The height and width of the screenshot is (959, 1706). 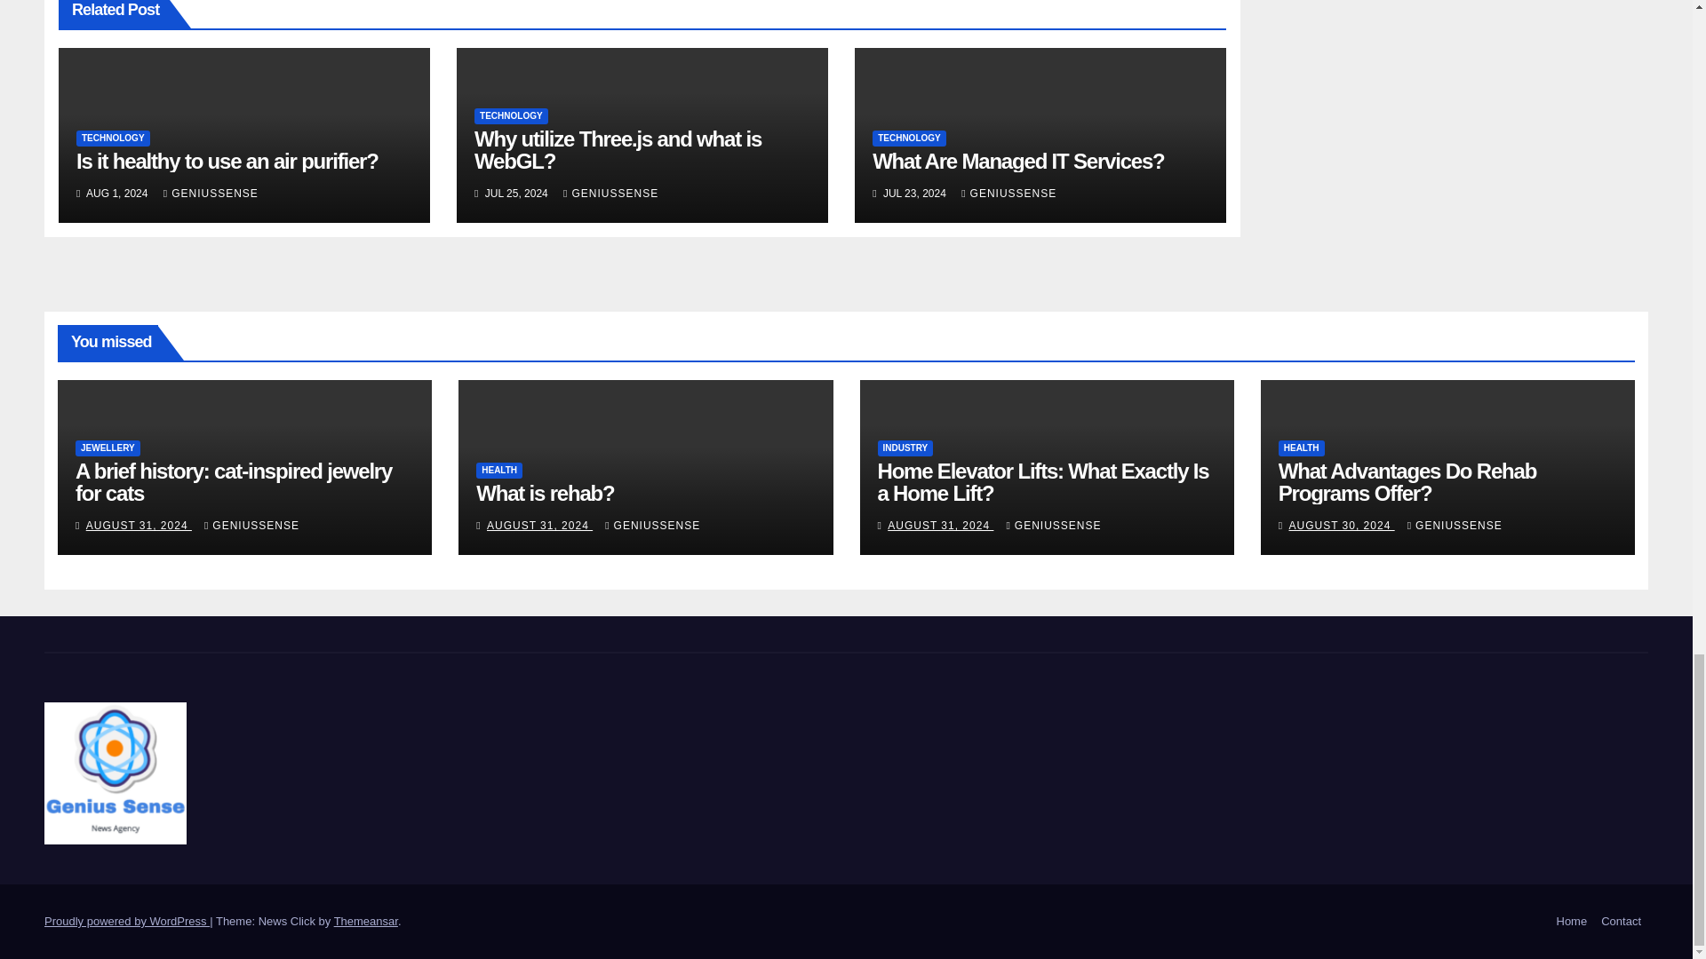 What do you see at coordinates (211, 193) in the screenshot?
I see `GENIUSSENSE` at bounding box center [211, 193].